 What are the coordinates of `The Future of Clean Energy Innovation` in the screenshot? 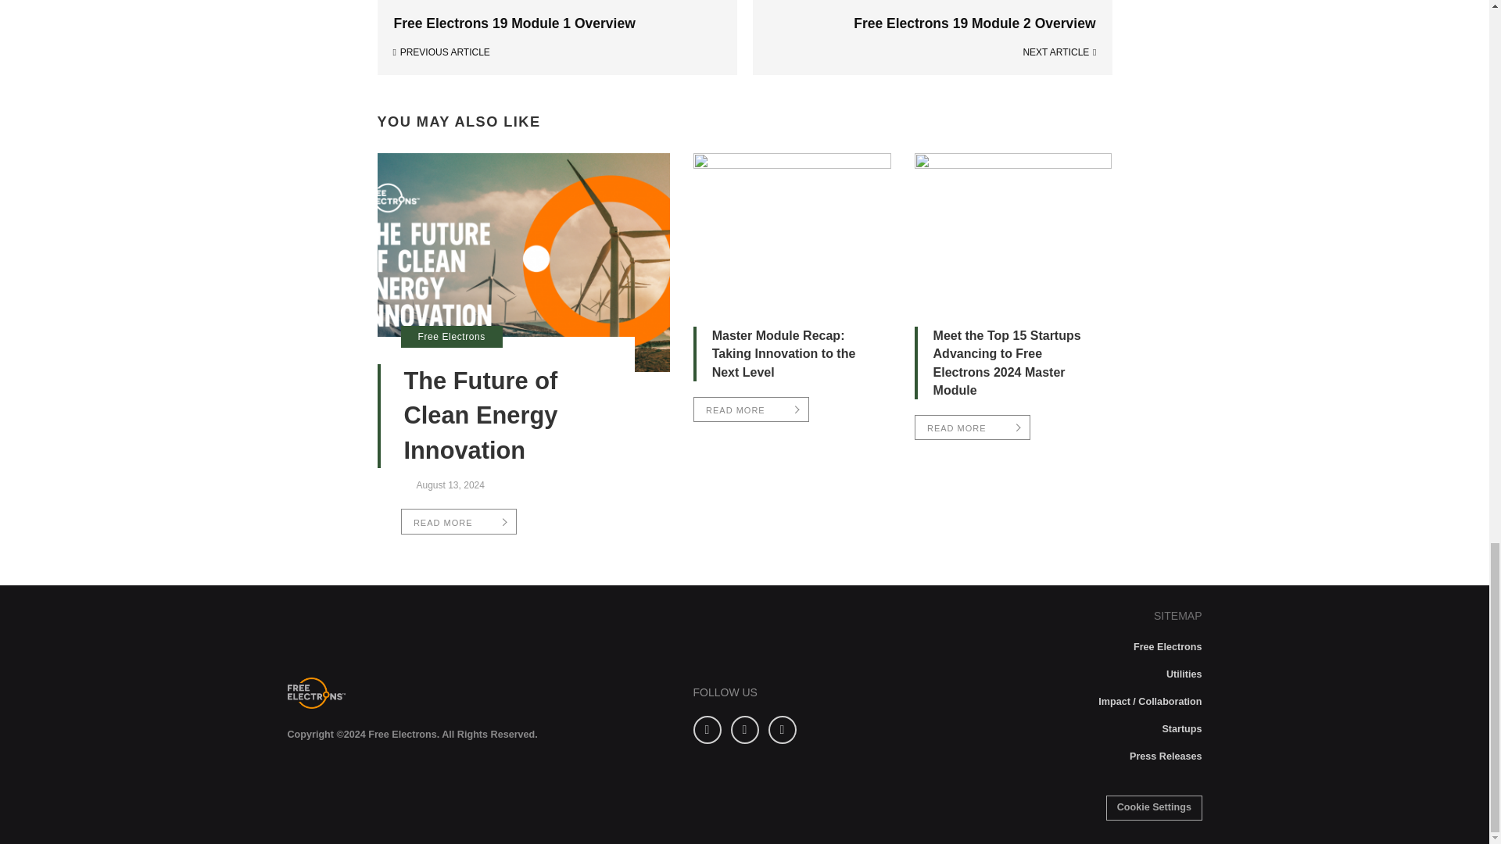 It's located at (480, 416).